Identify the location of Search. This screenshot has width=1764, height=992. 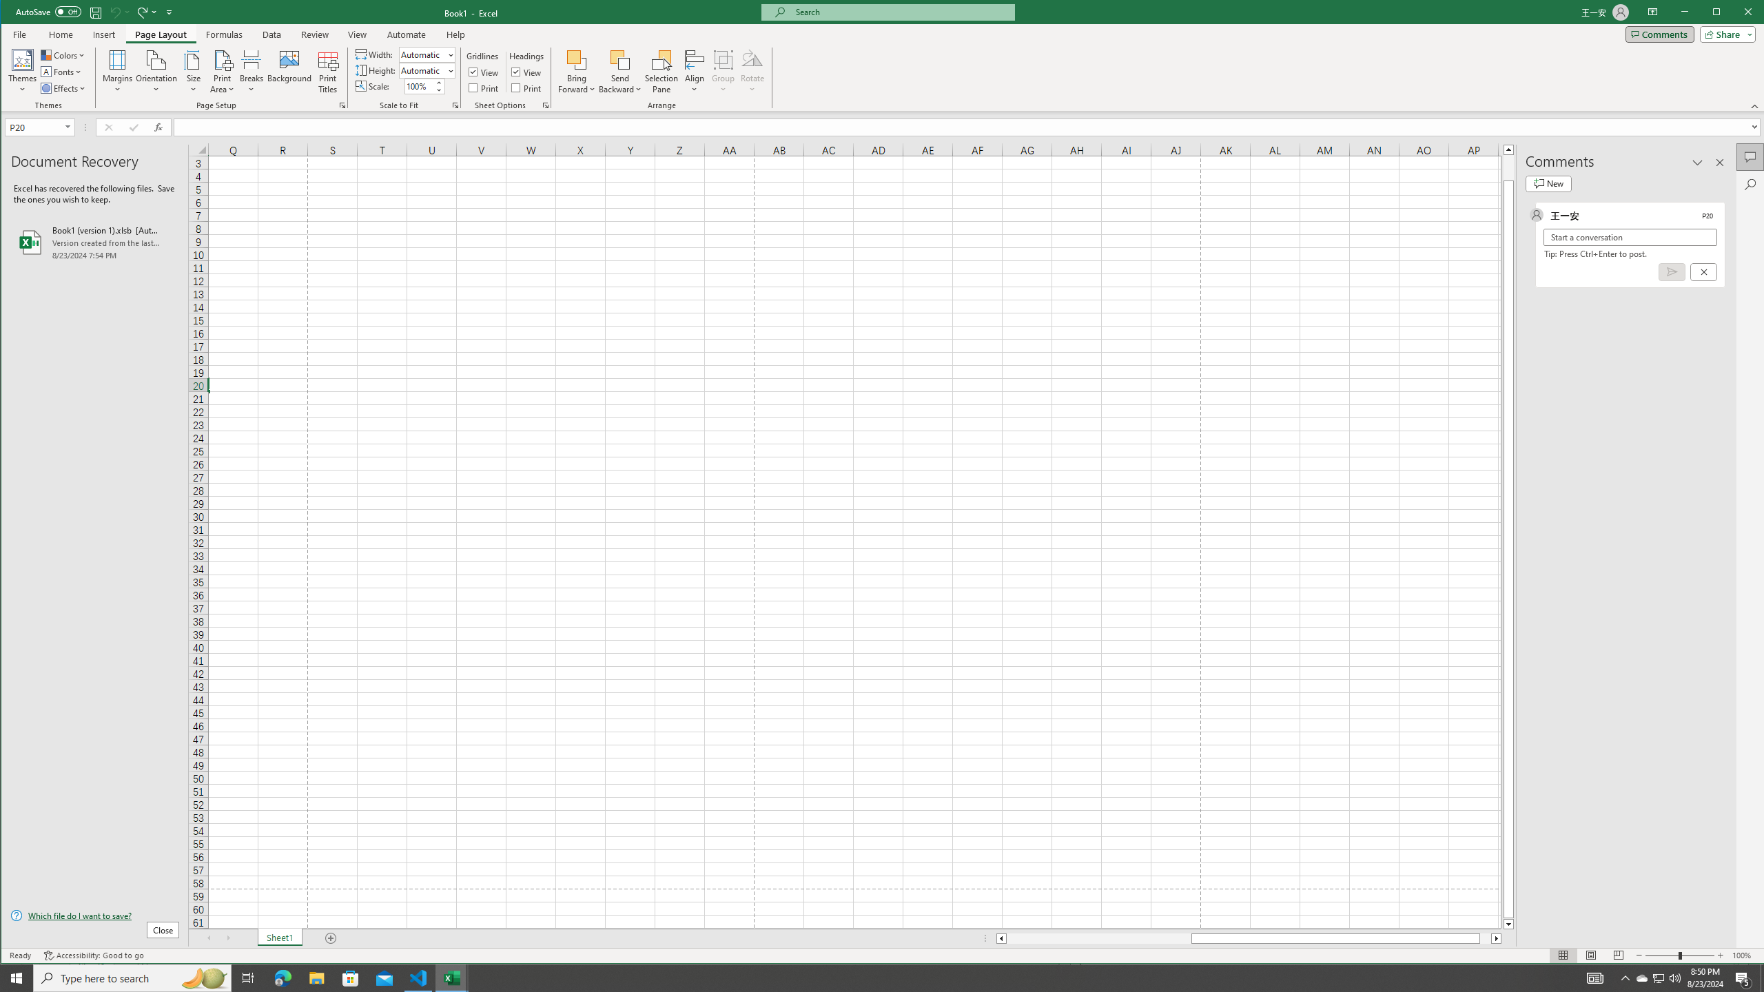
(1750, 185).